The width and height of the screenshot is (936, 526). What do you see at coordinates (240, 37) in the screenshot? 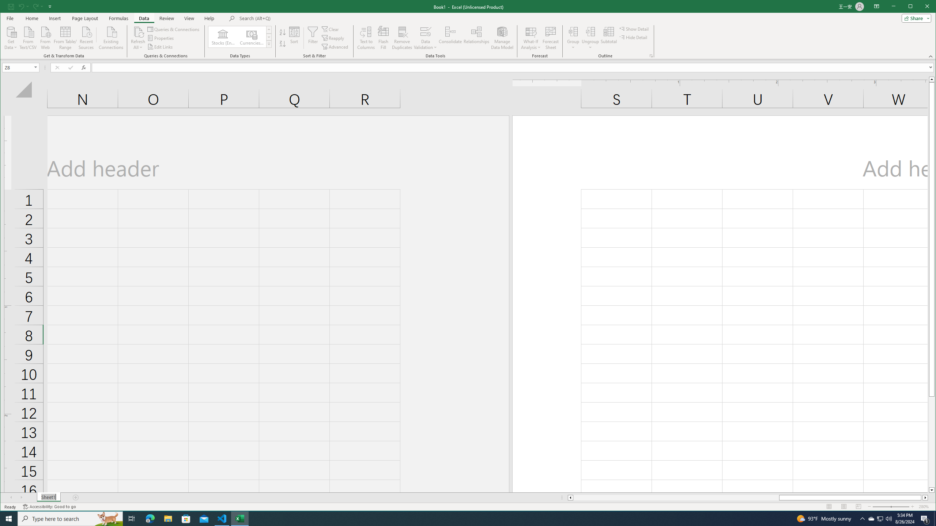
I see `AutomationID: ConvertToLinkedEntity` at bounding box center [240, 37].